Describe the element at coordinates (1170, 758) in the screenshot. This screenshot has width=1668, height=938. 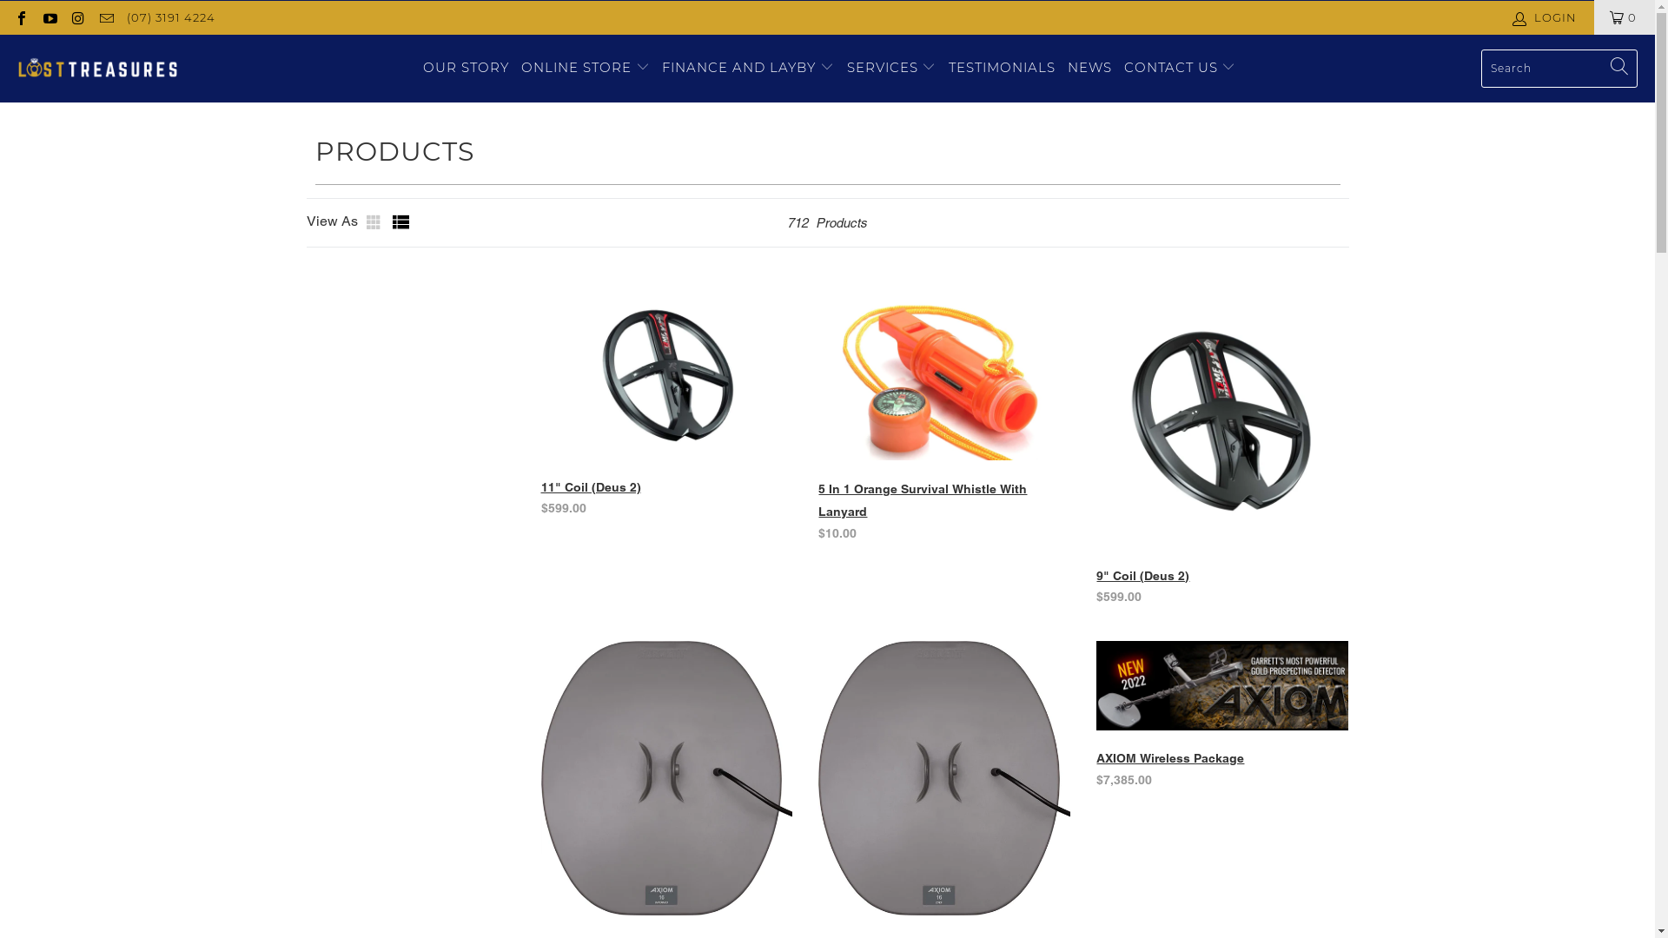
I see `AXIOM Wireless Package` at that location.